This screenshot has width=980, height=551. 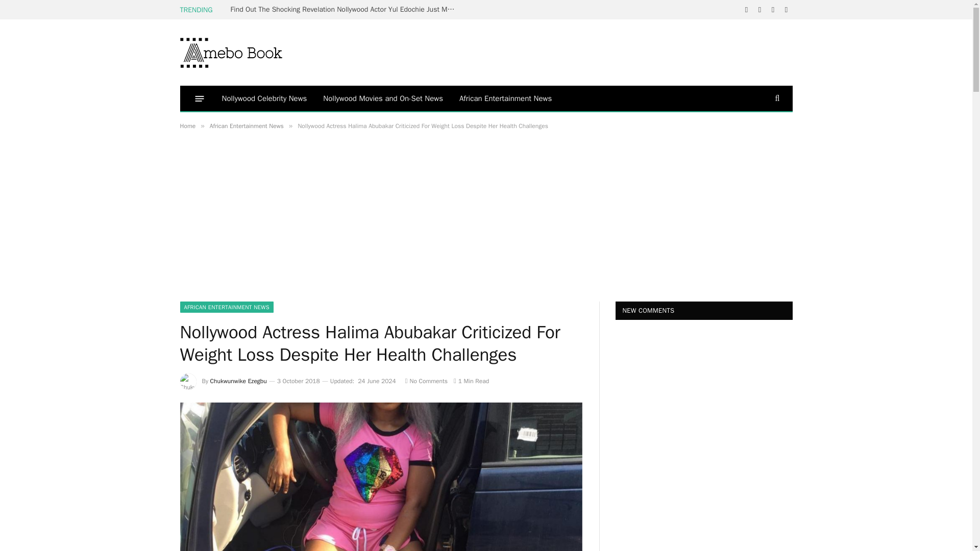 I want to click on AFRICAN ENTERTAINMENT NEWS, so click(x=226, y=307).